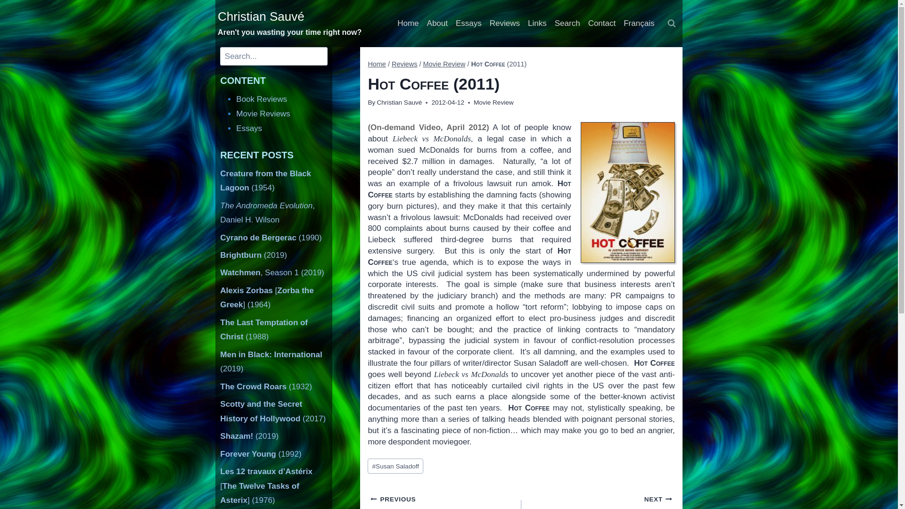 The image size is (905, 509). What do you see at coordinates (437, 24) in the screenshot?
I see `About` at bounding box center [437, 24].